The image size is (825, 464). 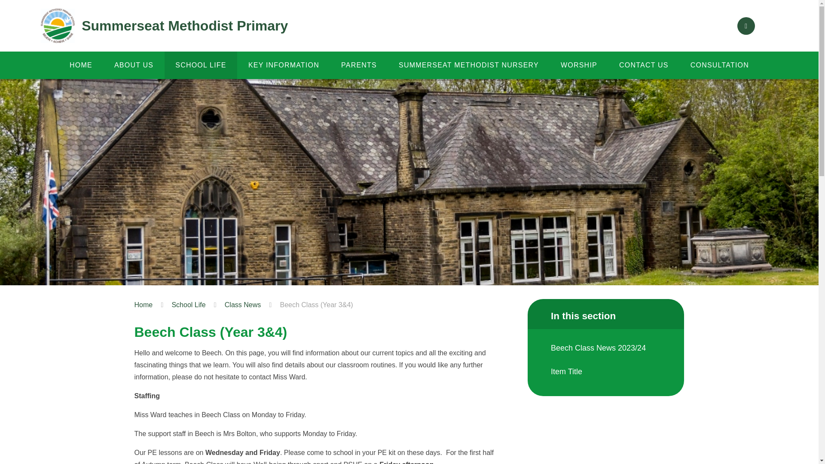 I want to click on KEY INFORMATION, so click(x=284, y=65).